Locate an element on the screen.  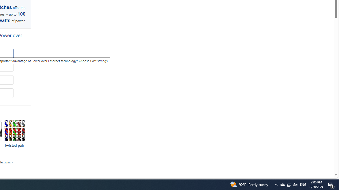
Explore more Twisted pair is located at coordinates (15, 134).